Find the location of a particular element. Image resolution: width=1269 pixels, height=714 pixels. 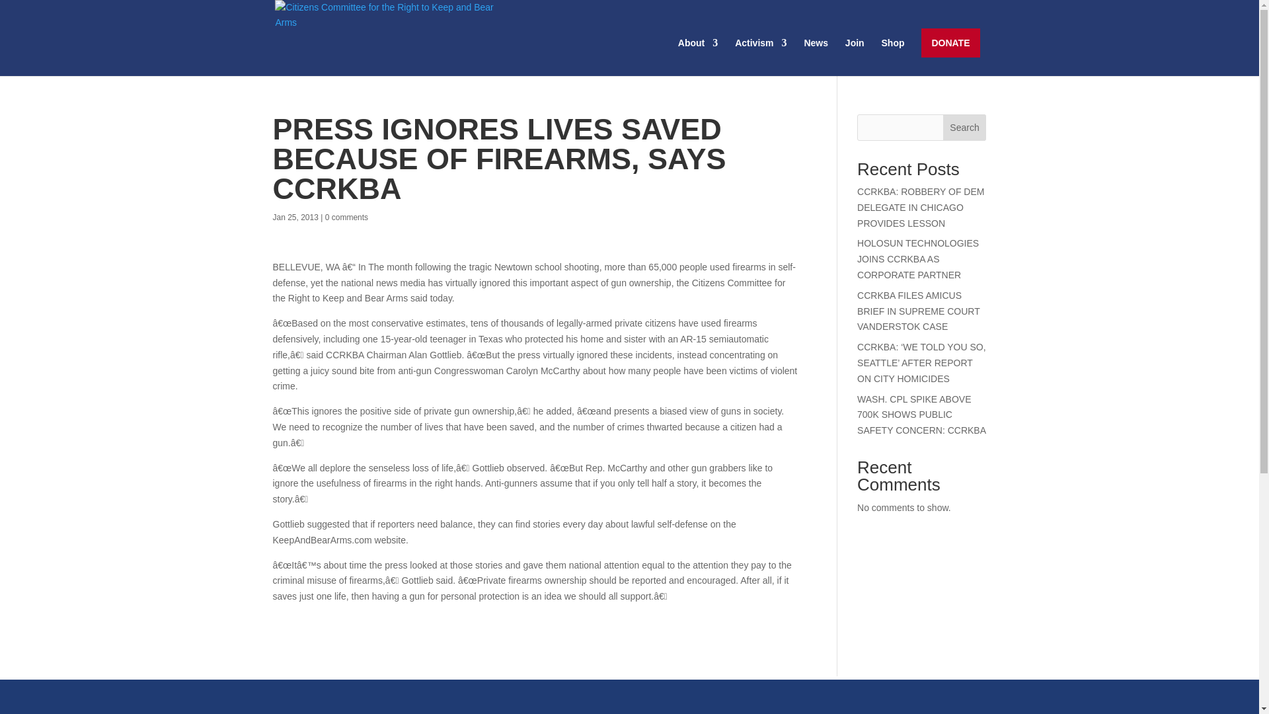

Activism is located at coordinates (760, 57).